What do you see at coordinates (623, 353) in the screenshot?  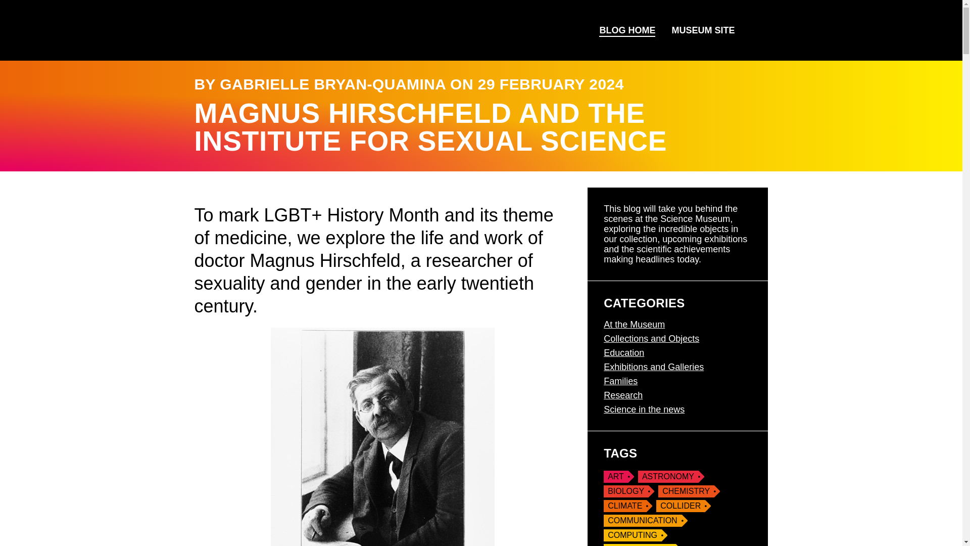 I see `Education` at bounding box center [623, 353].